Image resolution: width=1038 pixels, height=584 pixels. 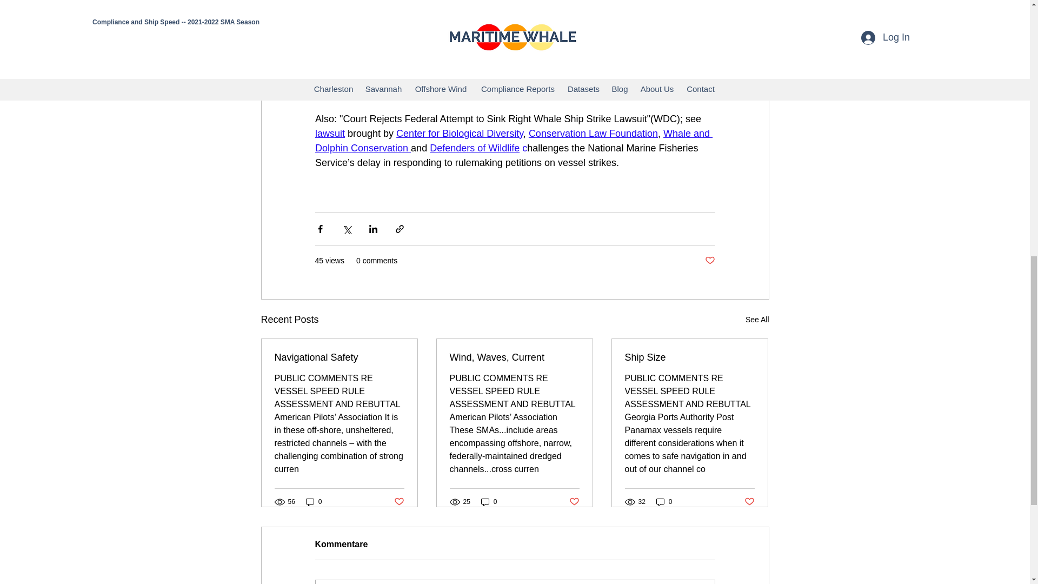 What do you see at coordinates (514, 357) in the screenshot?
I see `Wind, Waves, Current` at bounding box center [514, 357].